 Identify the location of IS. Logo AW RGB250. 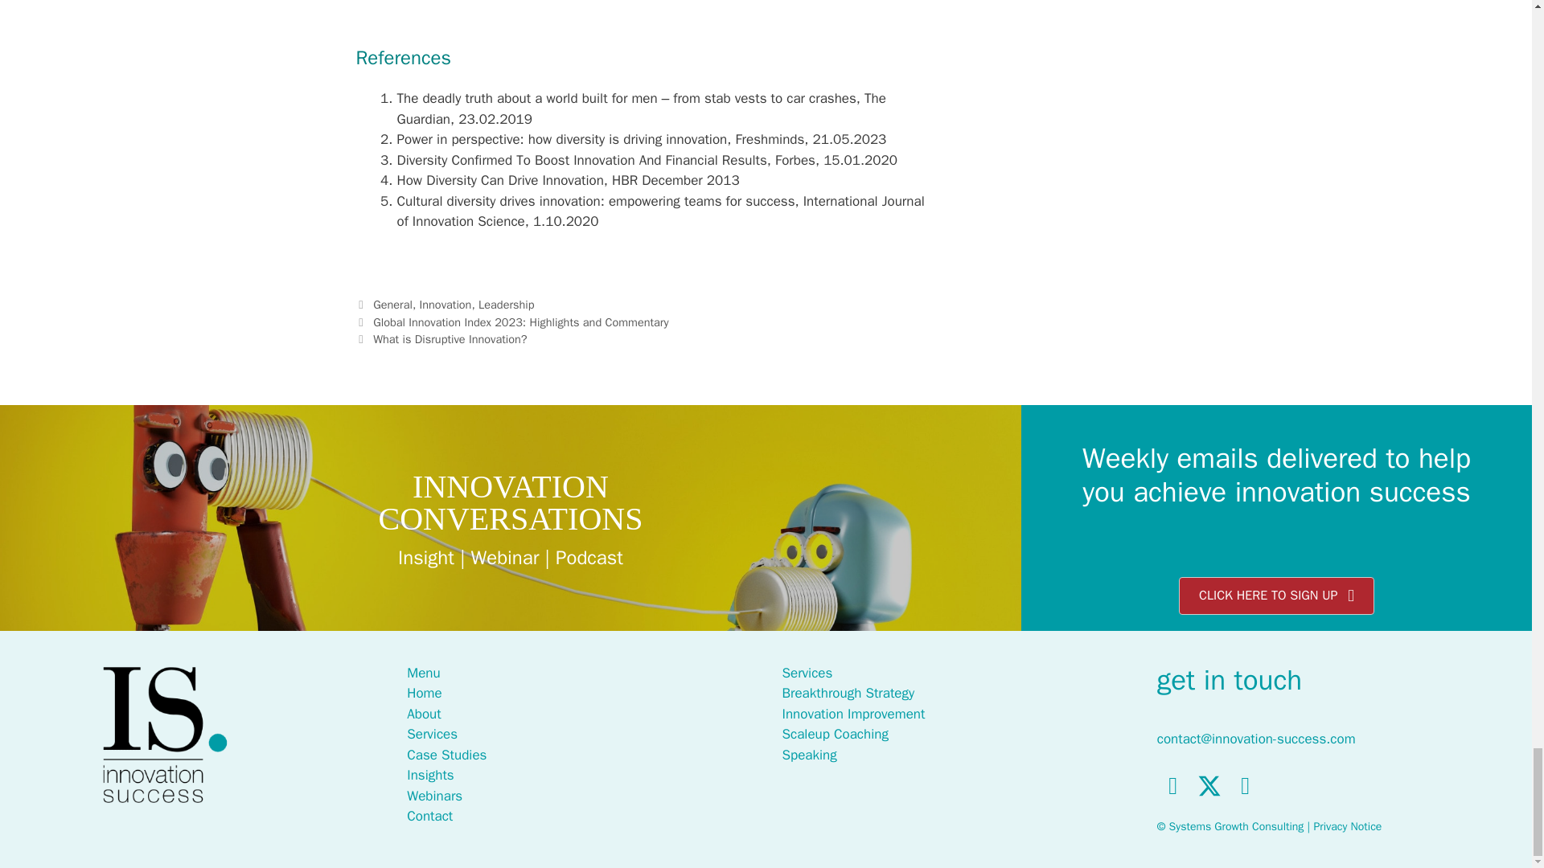
(164, 735).